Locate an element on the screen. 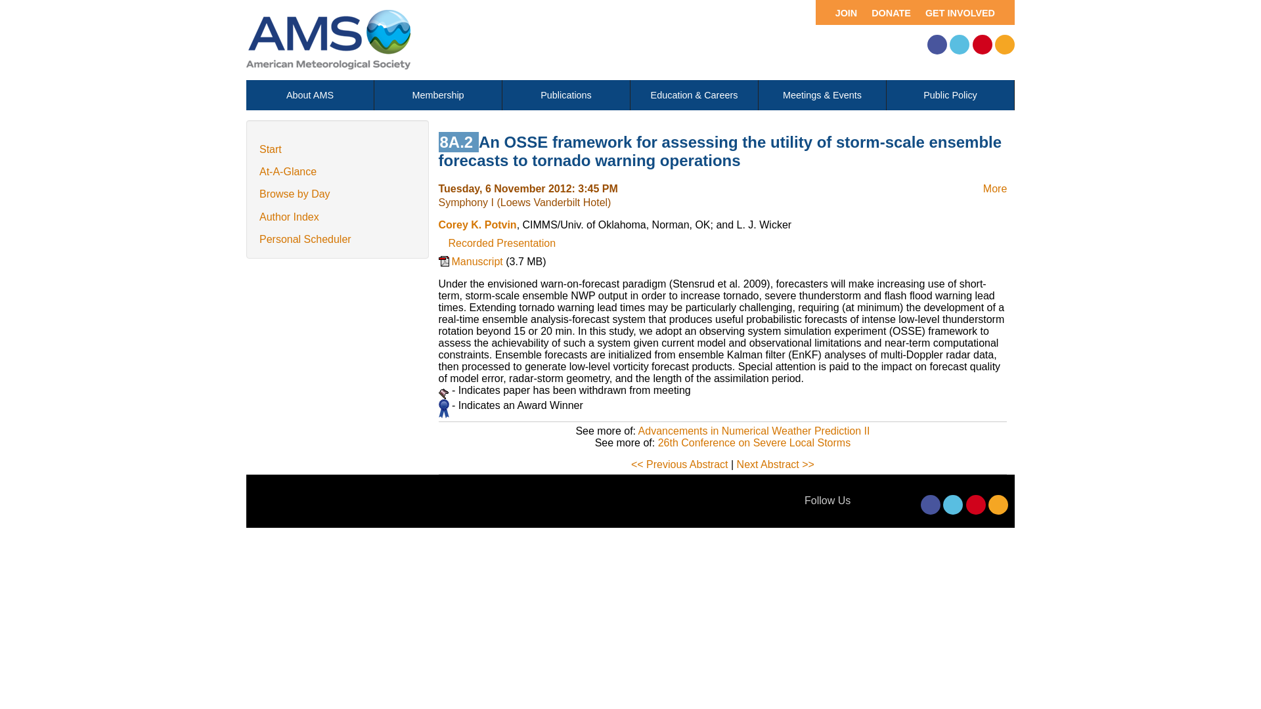 This screenshot has width=1261, height=709. Twitter is located at coordinates (953, 504).